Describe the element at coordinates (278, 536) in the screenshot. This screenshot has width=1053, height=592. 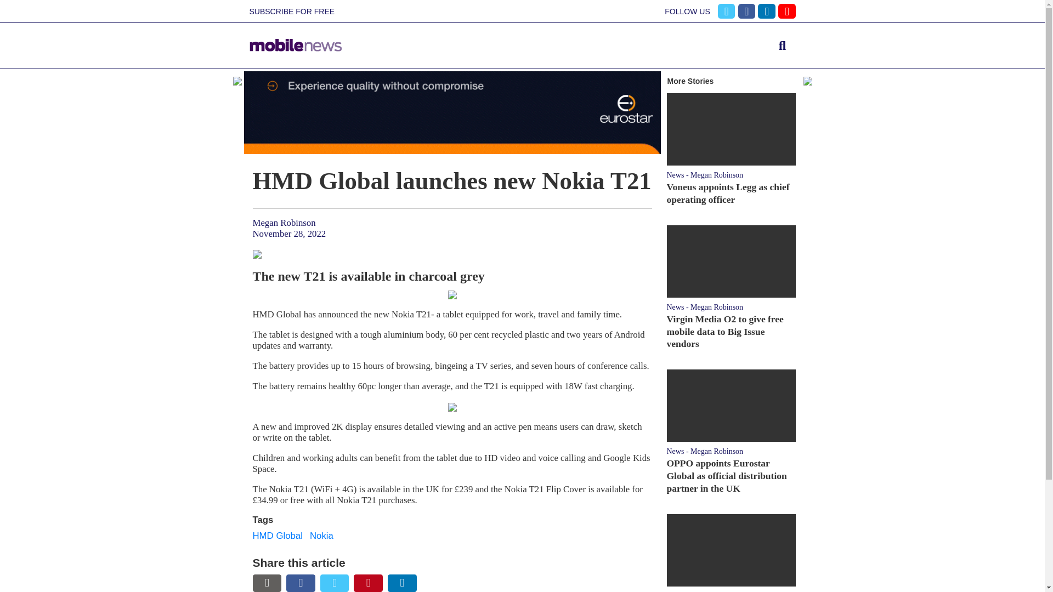
I see `HMD Global` at that location.